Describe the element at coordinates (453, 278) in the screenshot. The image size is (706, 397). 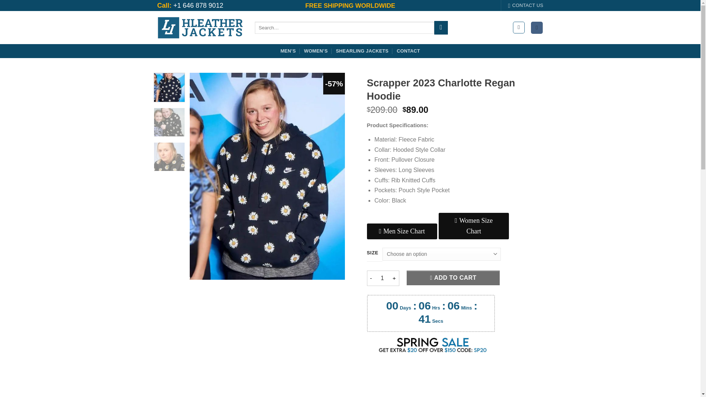
I see `ADD TO CART` at that location.